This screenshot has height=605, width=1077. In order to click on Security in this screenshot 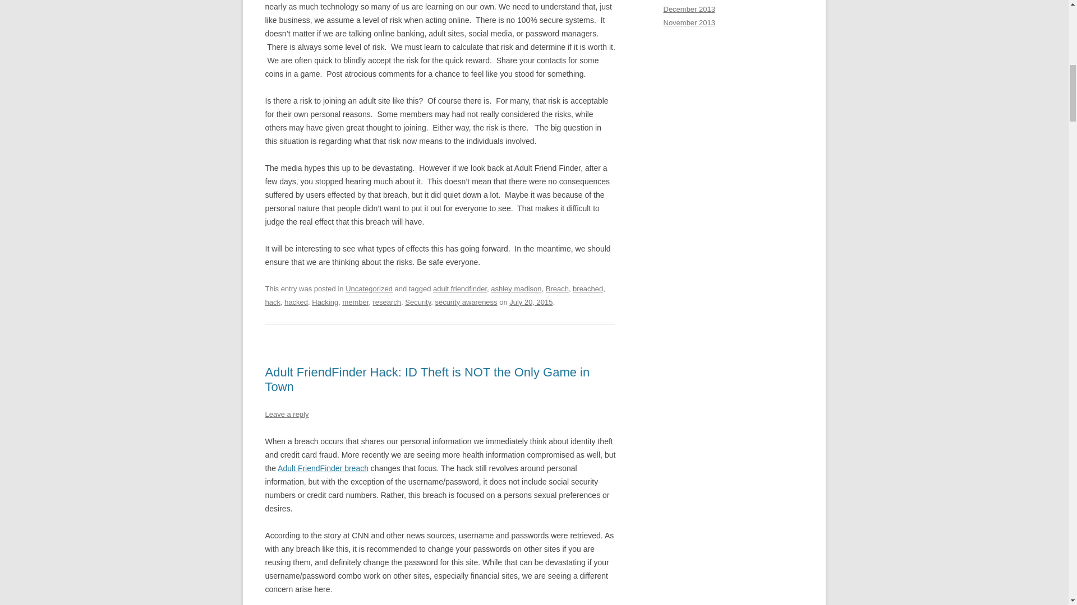, I will do `click(417, 302)`.